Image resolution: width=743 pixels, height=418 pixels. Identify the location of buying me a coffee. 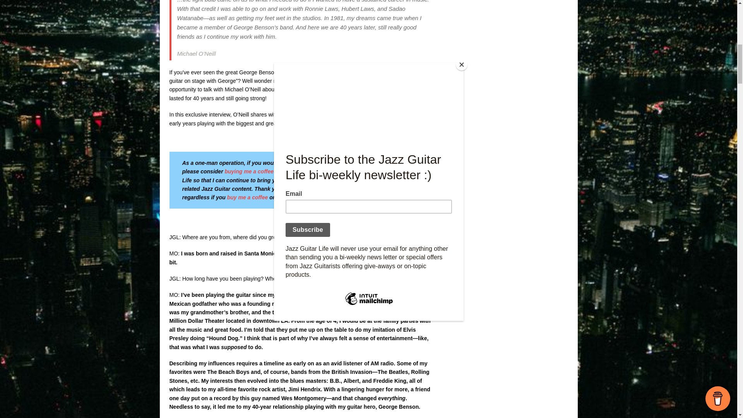
(248, 171).